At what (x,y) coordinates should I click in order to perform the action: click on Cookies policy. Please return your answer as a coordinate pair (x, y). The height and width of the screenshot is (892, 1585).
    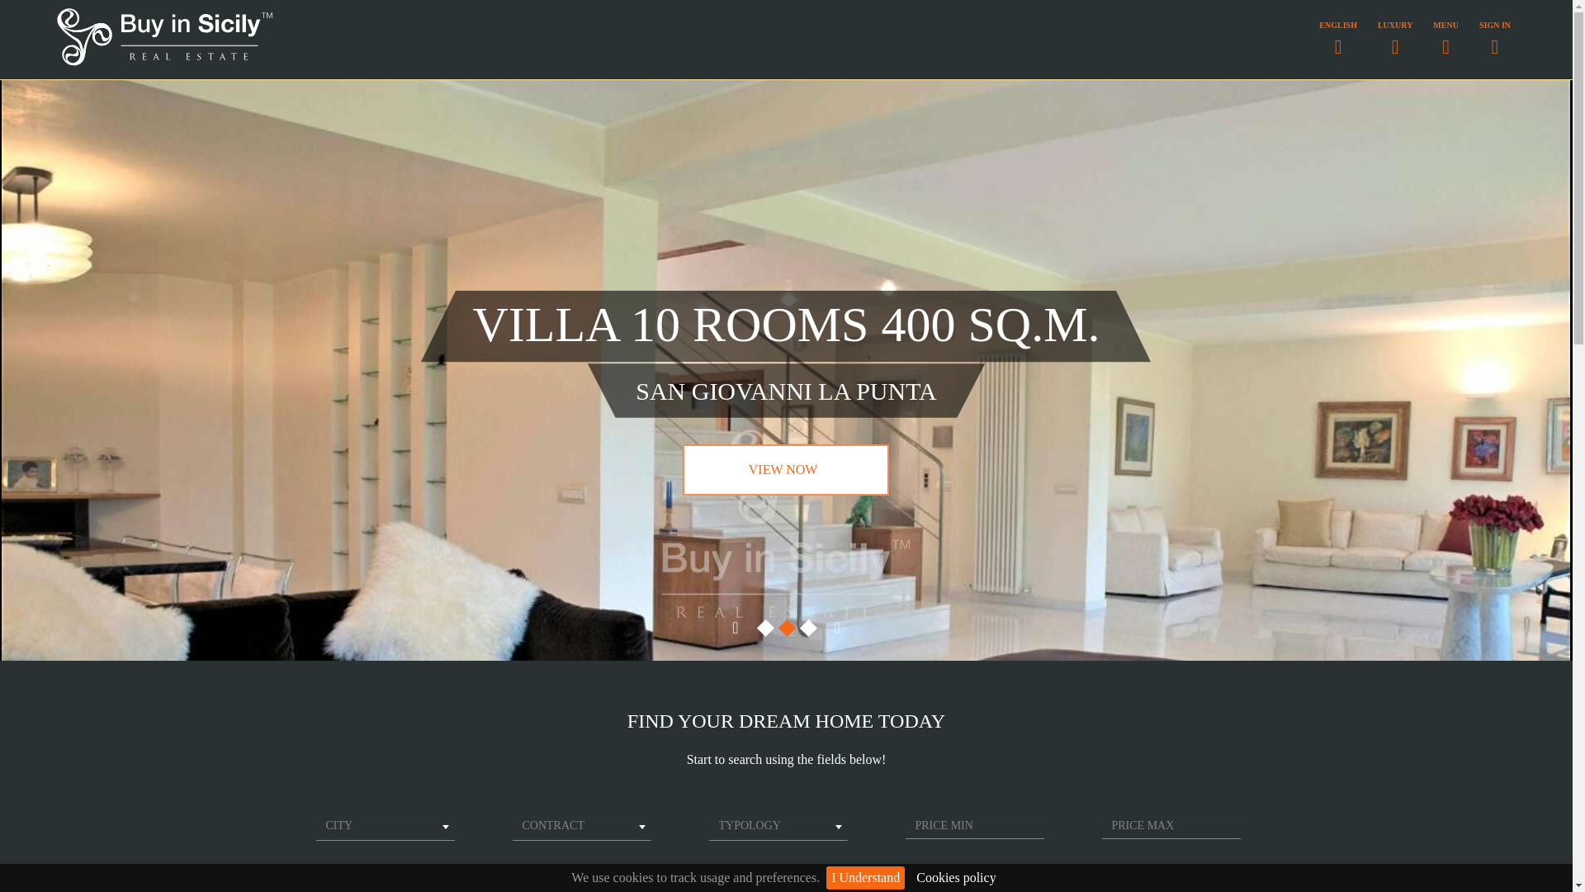
    Looking at the image, I should click on (956, 877).